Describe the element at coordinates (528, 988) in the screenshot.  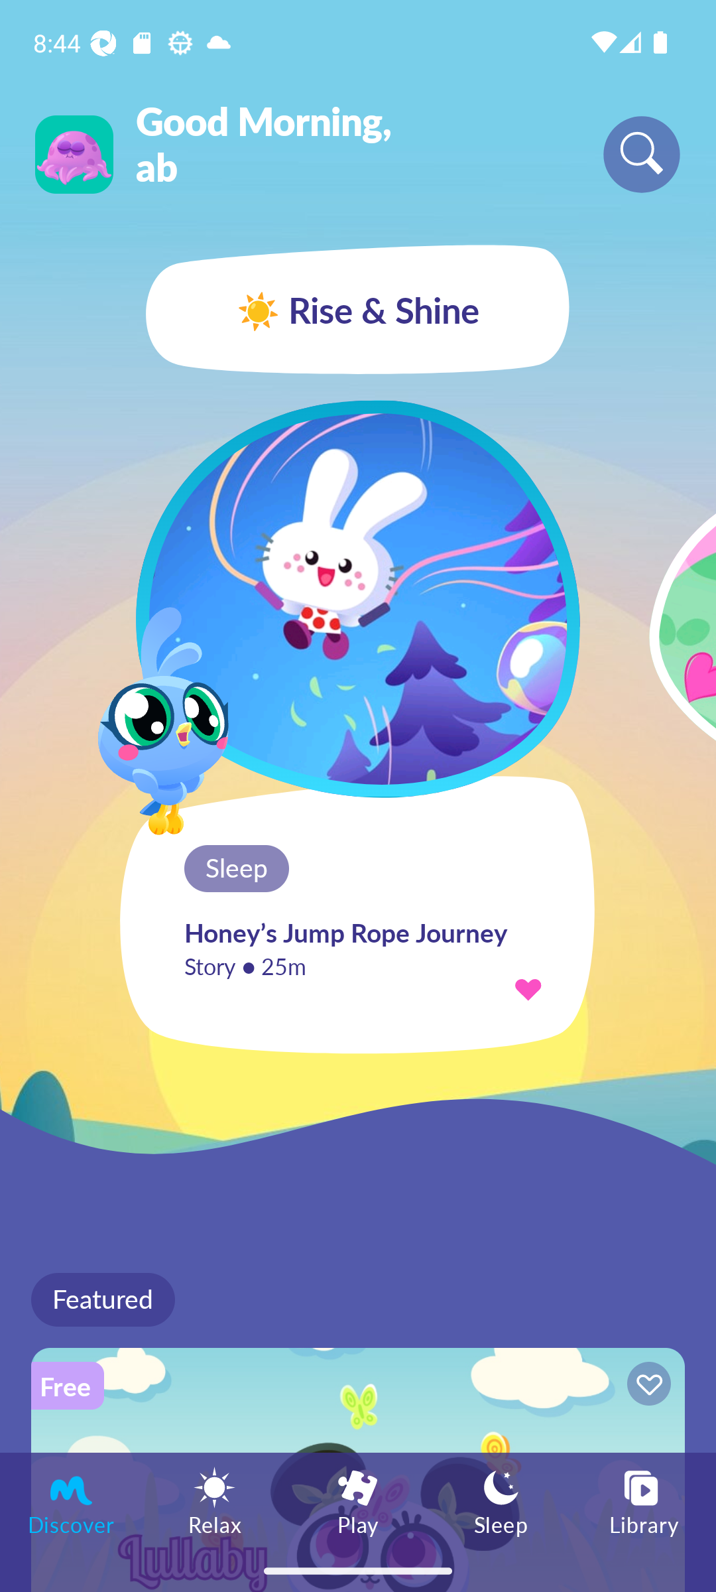
I see `action` at that location.